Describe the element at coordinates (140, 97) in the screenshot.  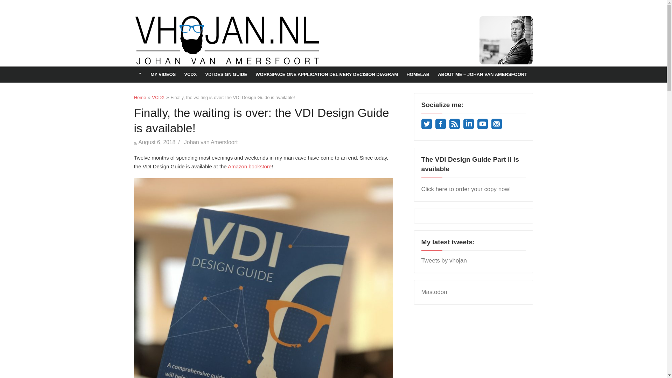
I see `Home` at that location.